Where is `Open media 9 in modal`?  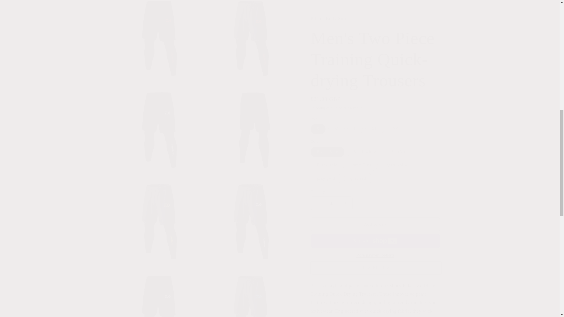
Open media 9 in modal is located at coordinates (253, 215).